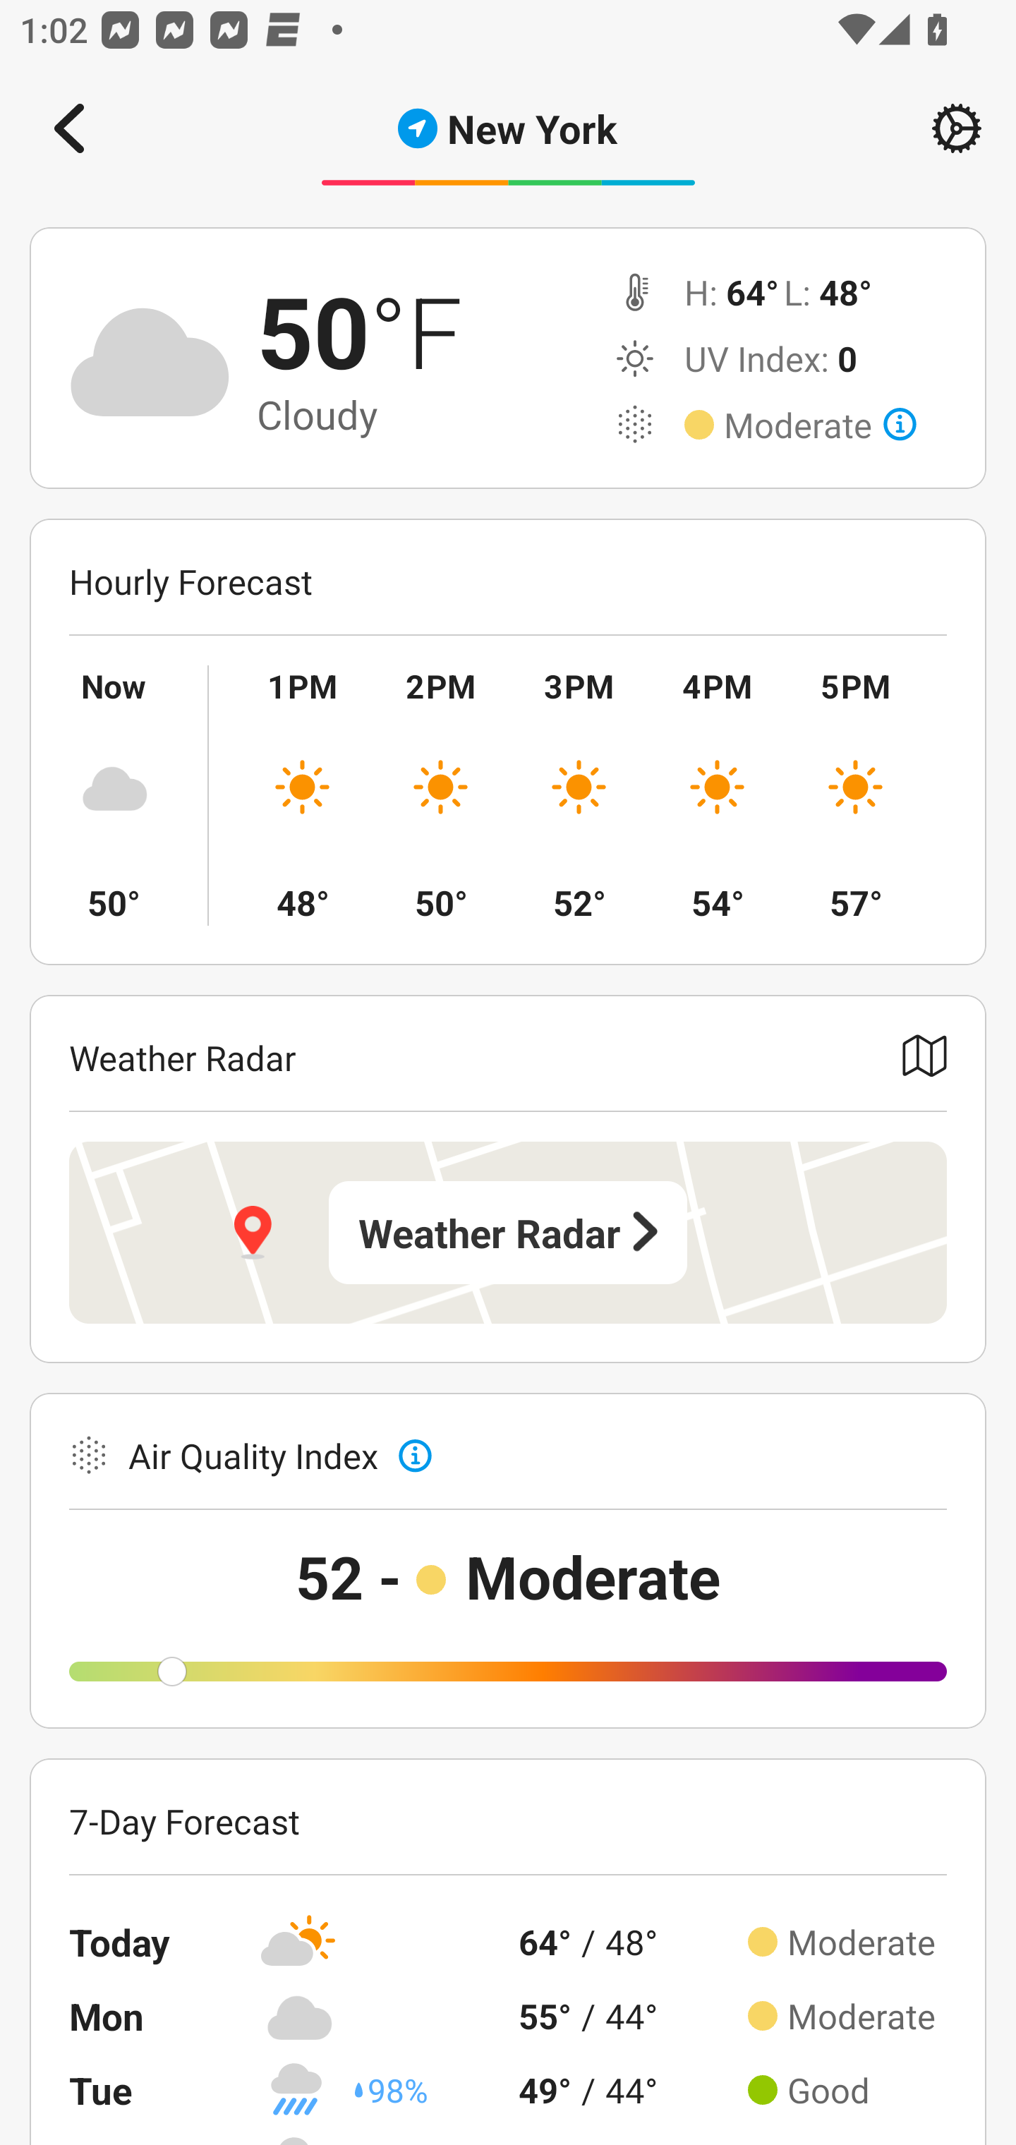  I want to click on Navigate up, so click(69, 128).